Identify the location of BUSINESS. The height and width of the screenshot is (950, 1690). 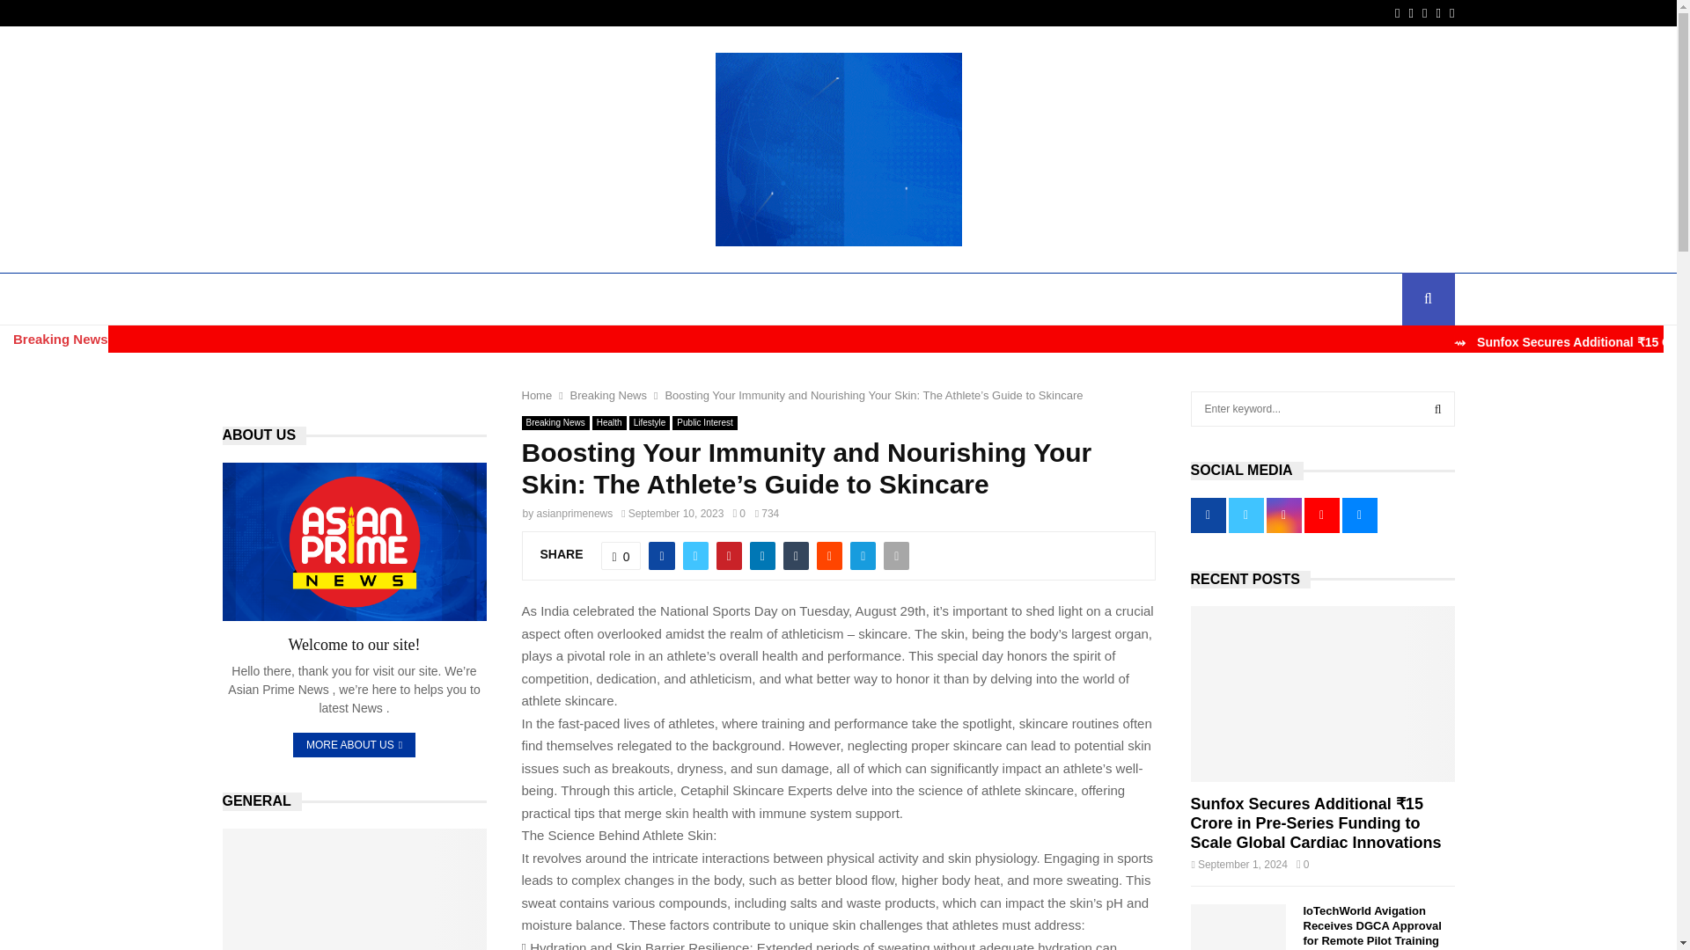
(334, 299).